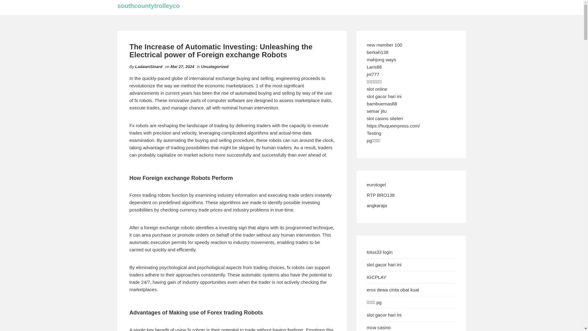  I want to click on Laris88, so click(374, 67).